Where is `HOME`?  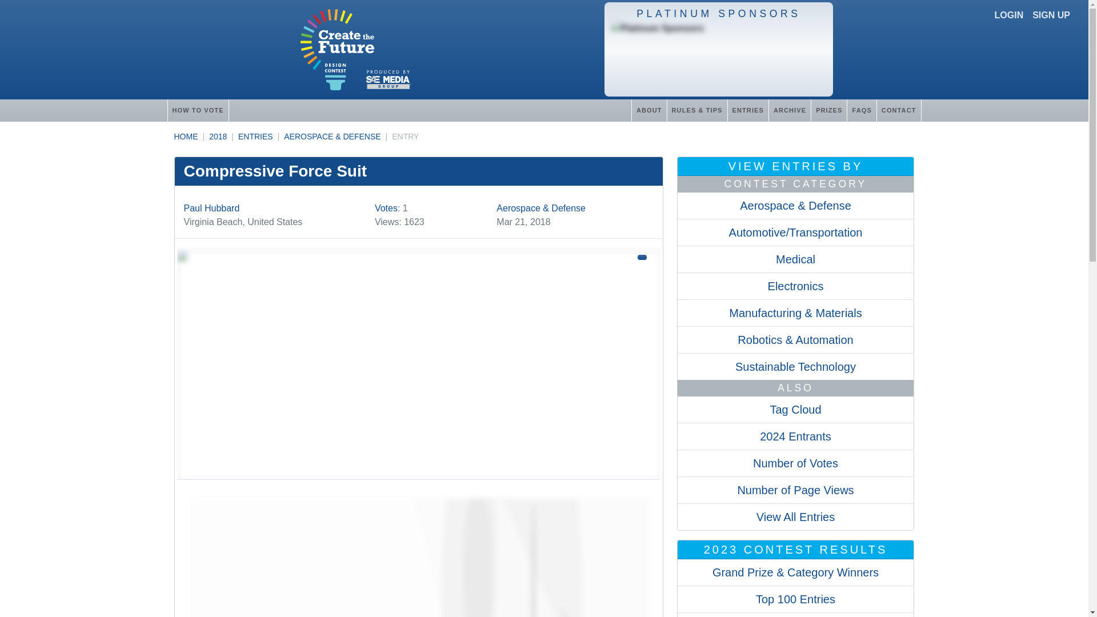 HOME is located at coordinates (185, 137).